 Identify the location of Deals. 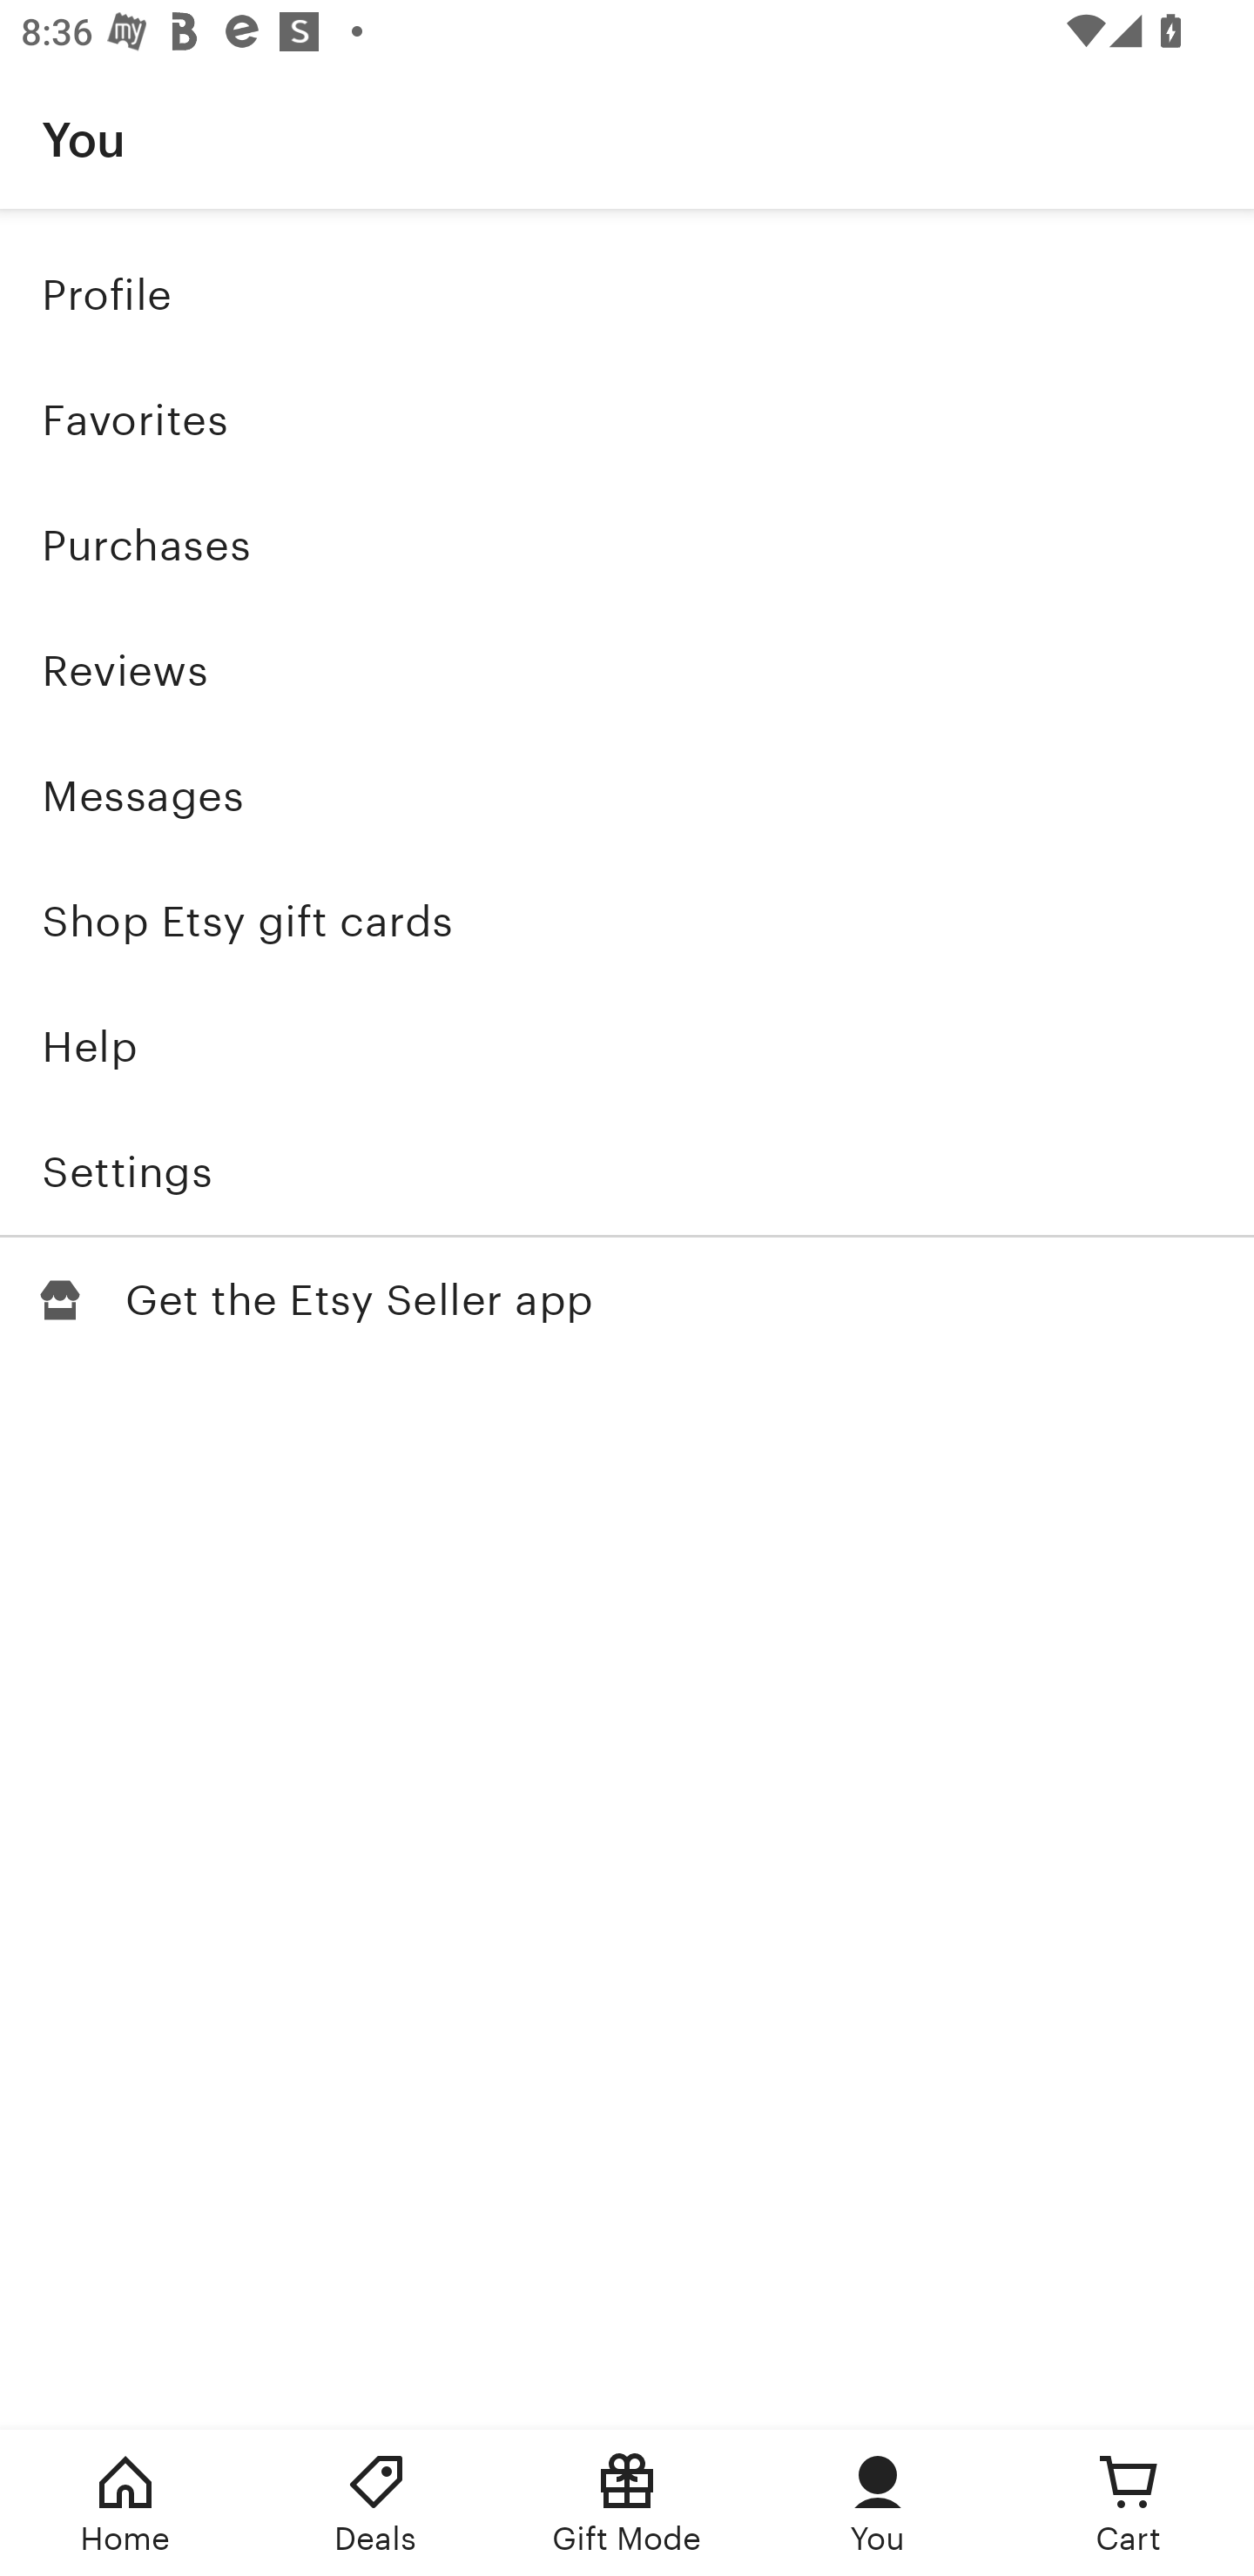
(376, 2503).